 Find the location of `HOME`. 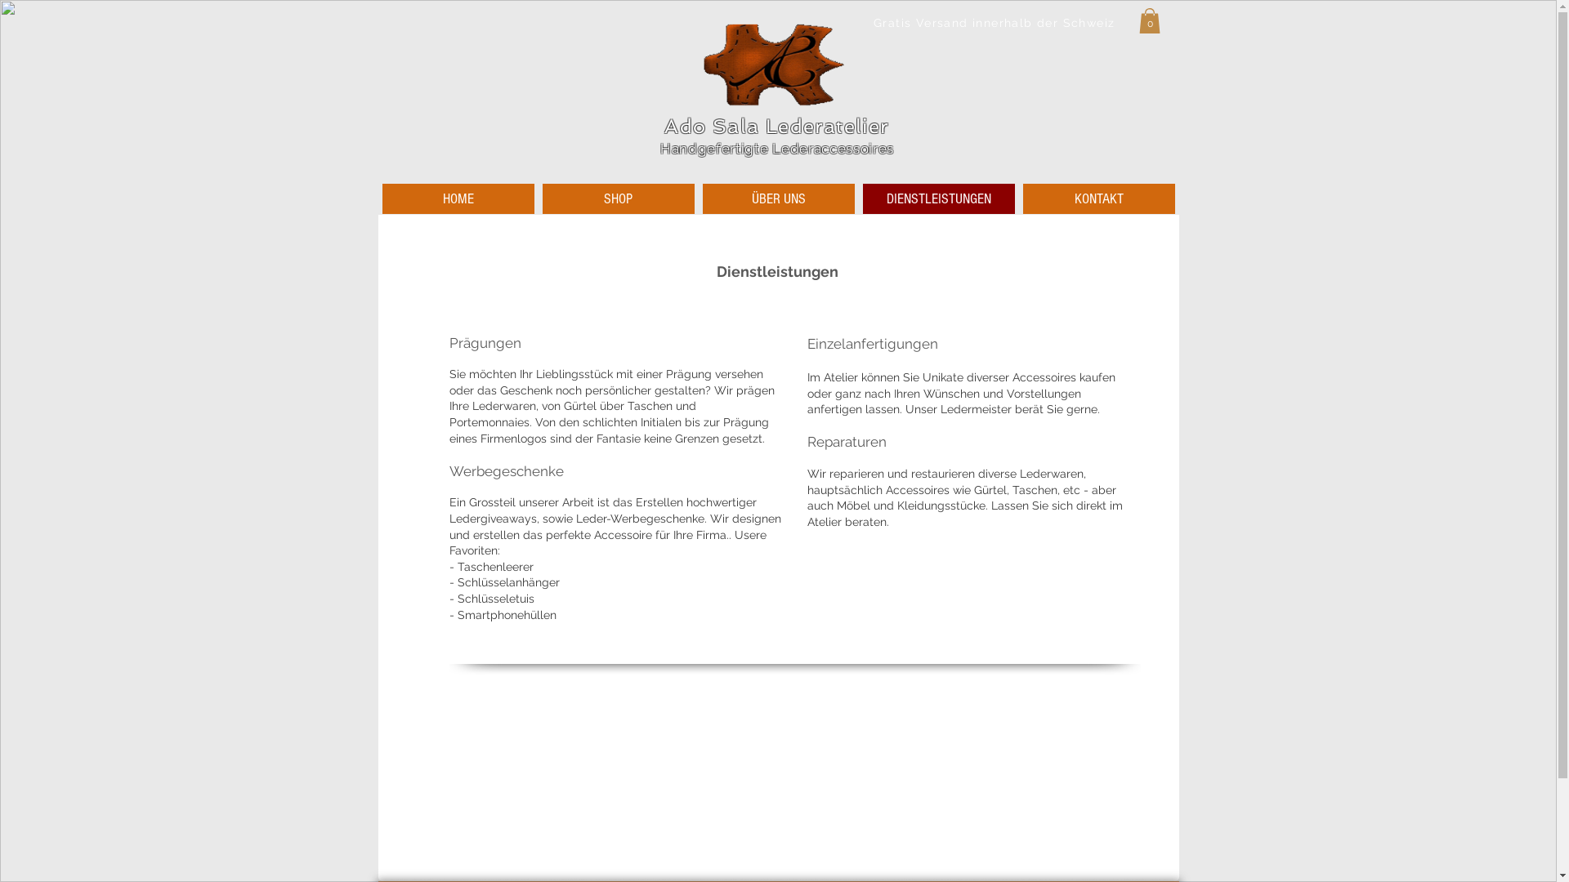

HOME is located at coordinates (458, 199).